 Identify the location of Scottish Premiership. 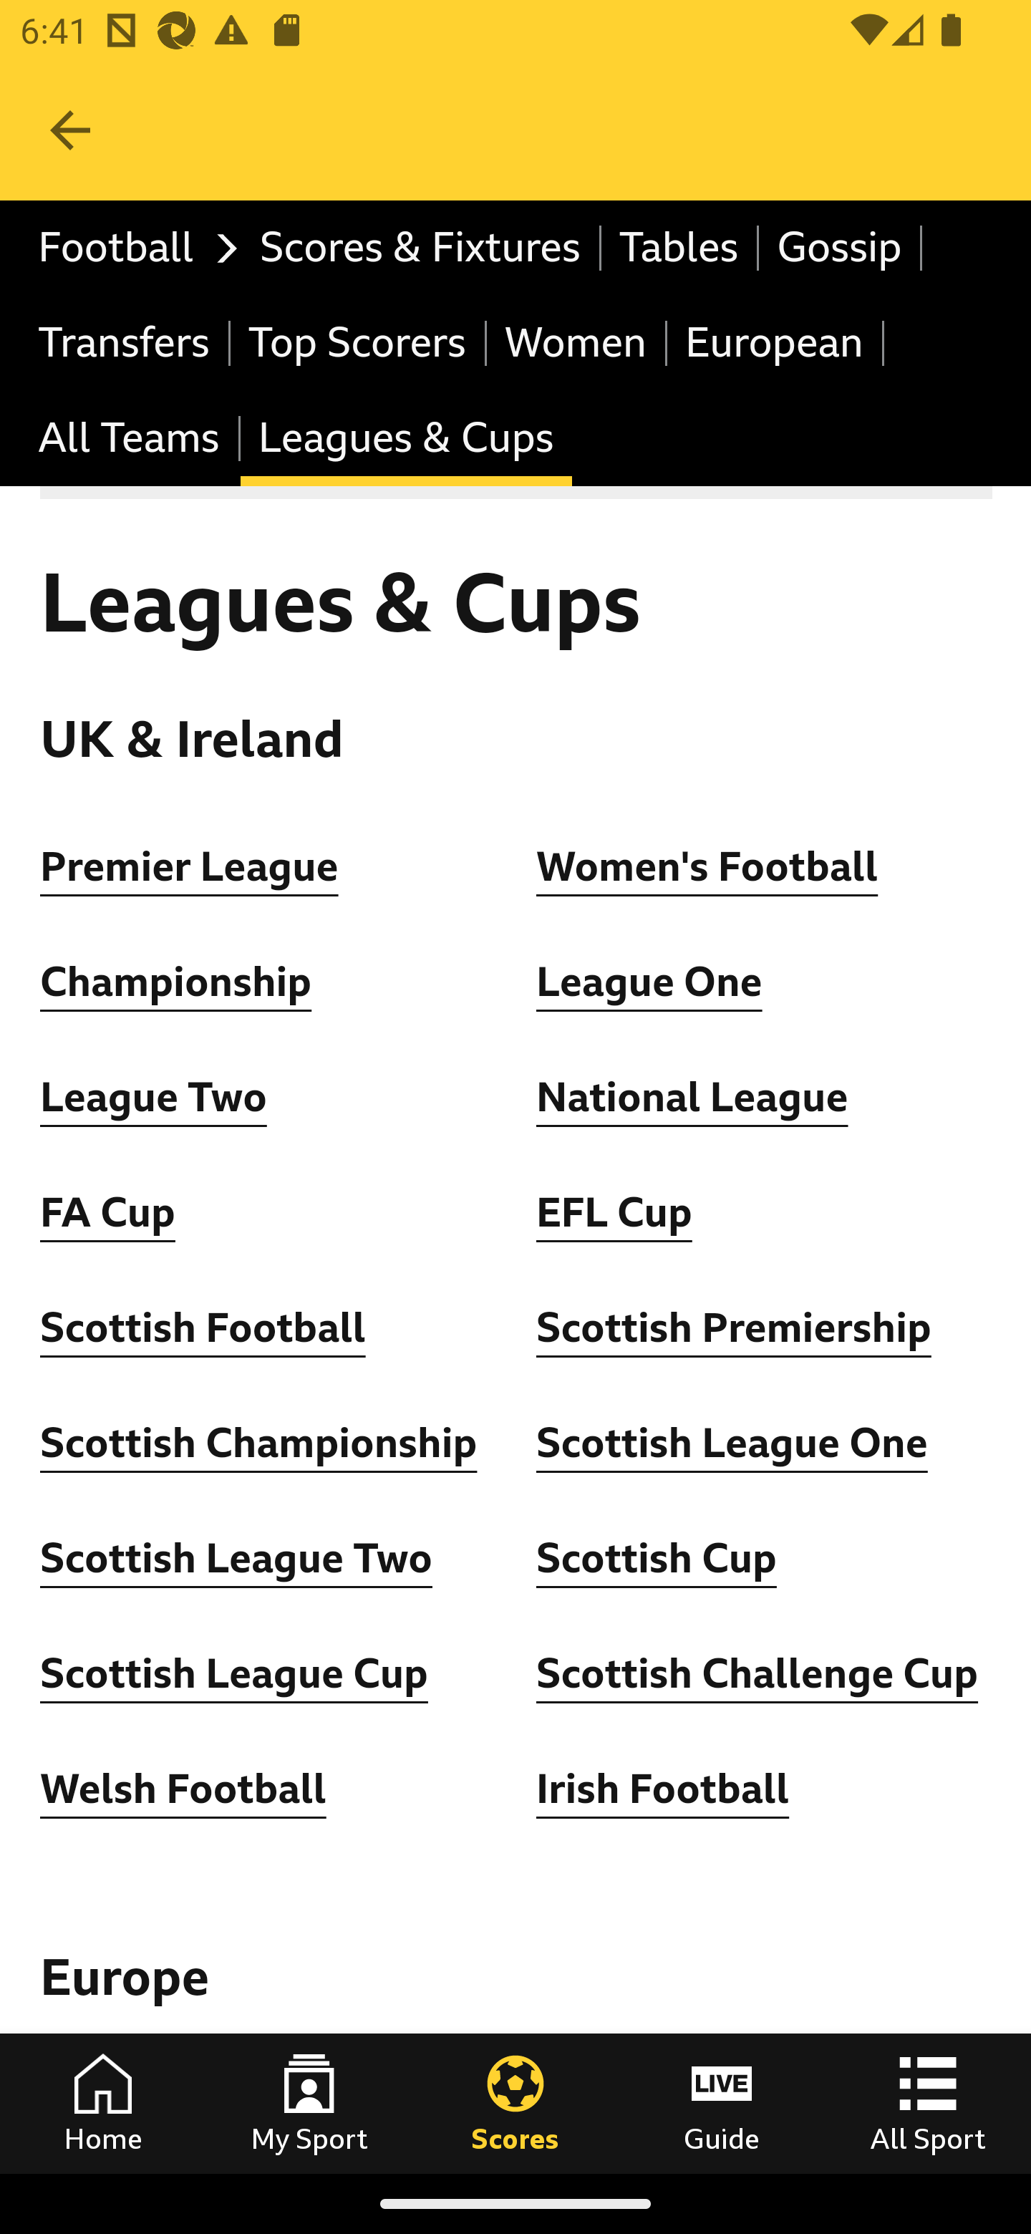
(733, 1328).